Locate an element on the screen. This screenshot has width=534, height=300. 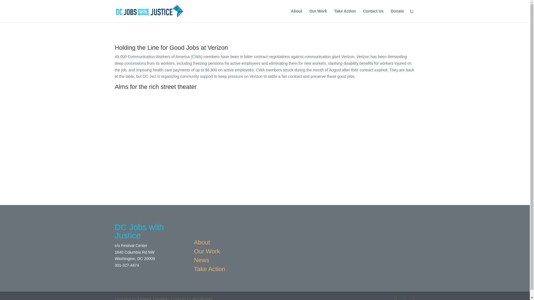
Premium WordPress Themes is located at coordinates (152, 298).